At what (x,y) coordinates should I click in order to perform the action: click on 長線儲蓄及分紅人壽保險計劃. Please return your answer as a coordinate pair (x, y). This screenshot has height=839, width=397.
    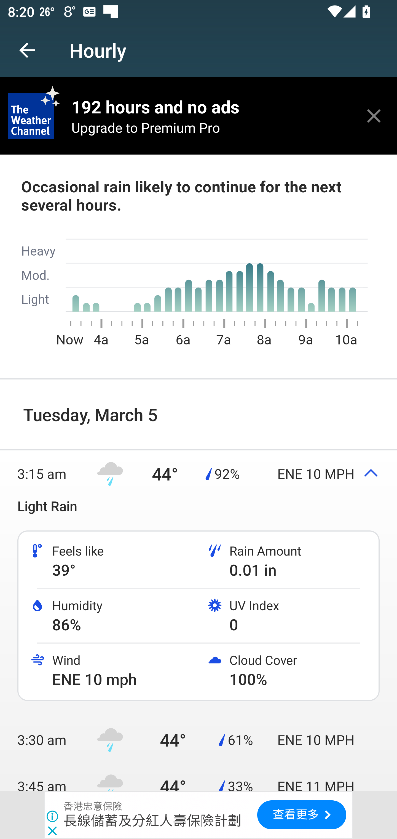
    Looking at the image, I should click on (152, 820).